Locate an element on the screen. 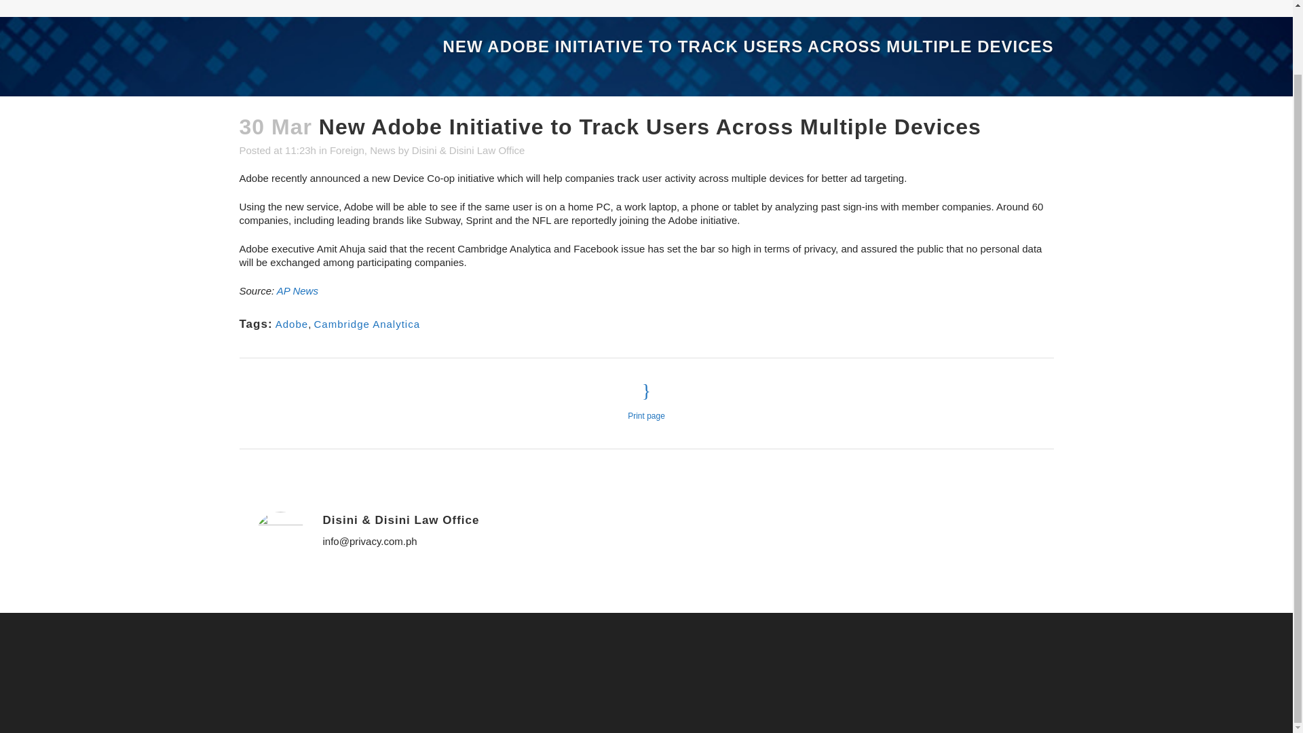 The image size is (1303, 733). AP News is located at coordinates (297, 290).